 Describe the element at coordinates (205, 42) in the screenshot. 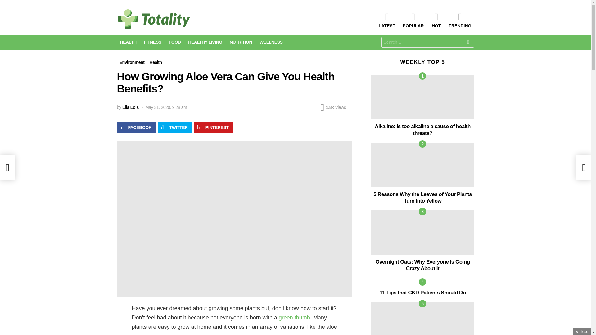

I see `HEALTHY LIVING` at that location.